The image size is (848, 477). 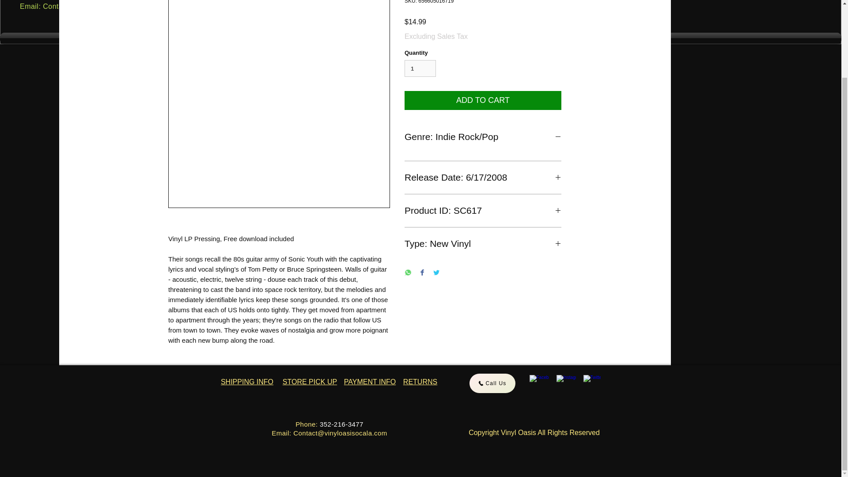 I want to click on Call Us, so click(x=492, y=383).